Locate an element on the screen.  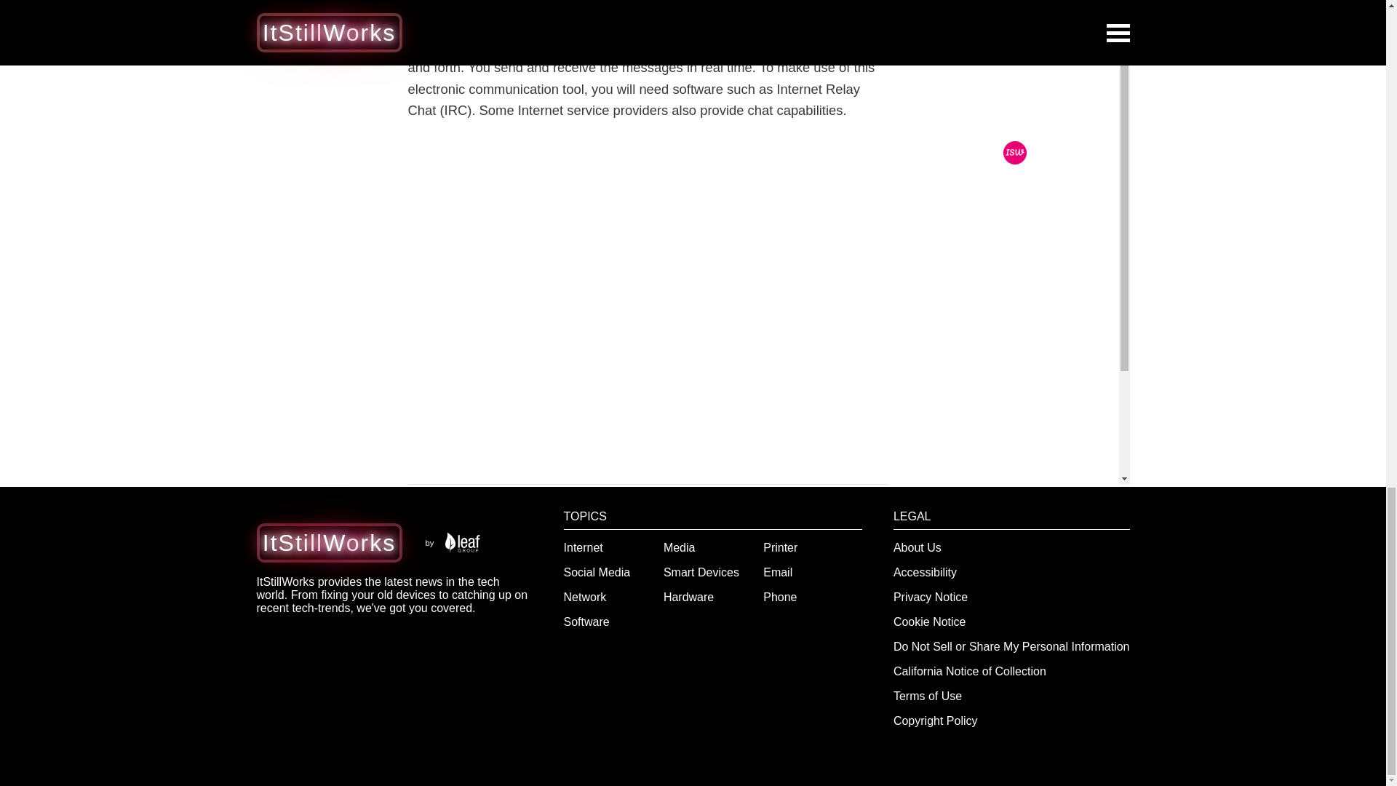
Copyright Policy is located at coordinates (936, 720).